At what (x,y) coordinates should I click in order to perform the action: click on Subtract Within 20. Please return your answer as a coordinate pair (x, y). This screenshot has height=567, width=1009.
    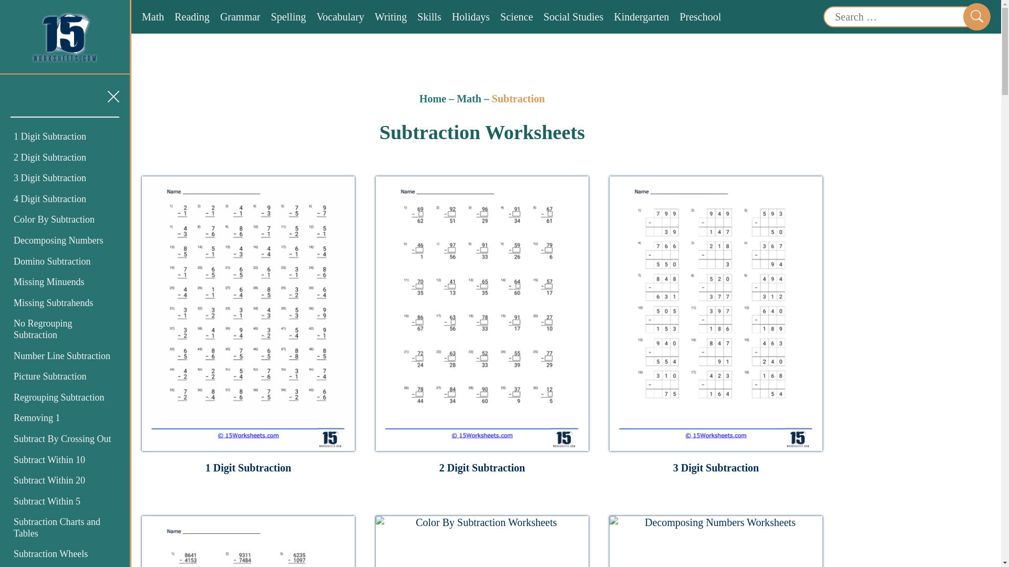
    Looking at the image, I should click on (49, 480).